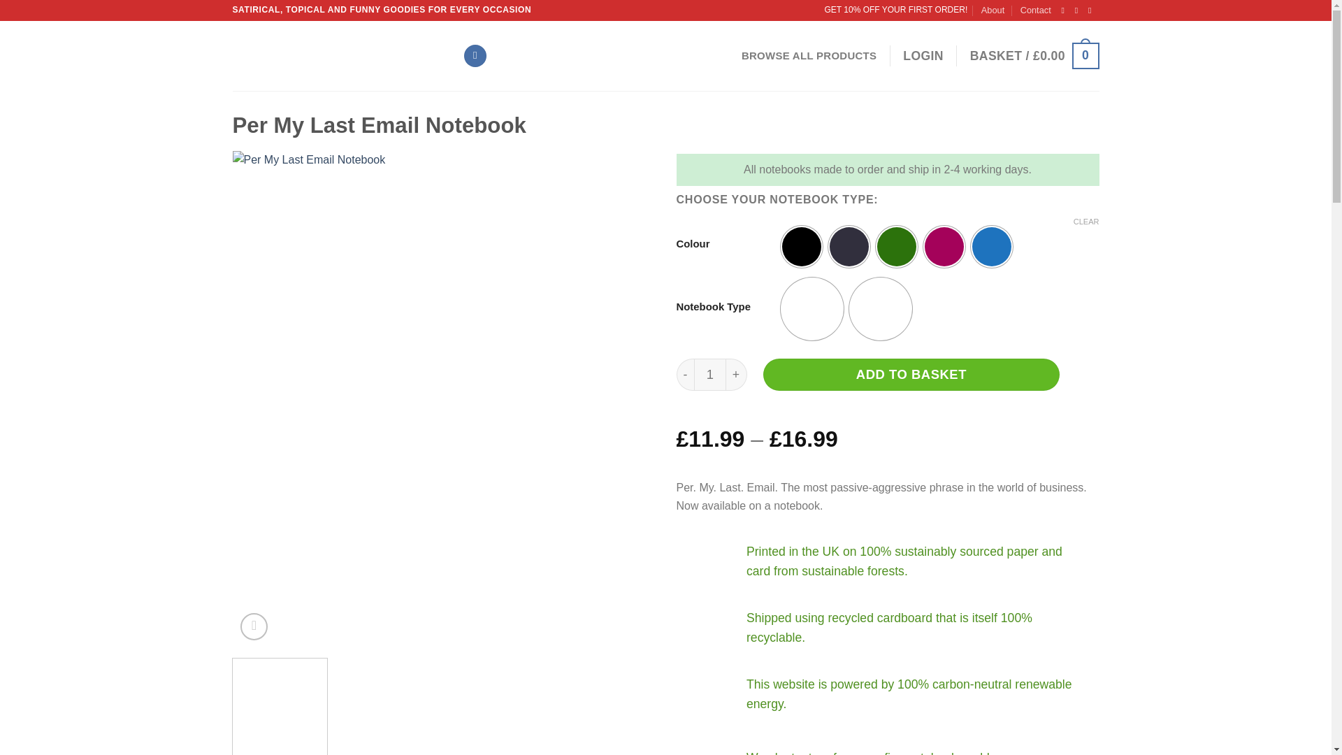  I want to click on About, so click(993, 10).